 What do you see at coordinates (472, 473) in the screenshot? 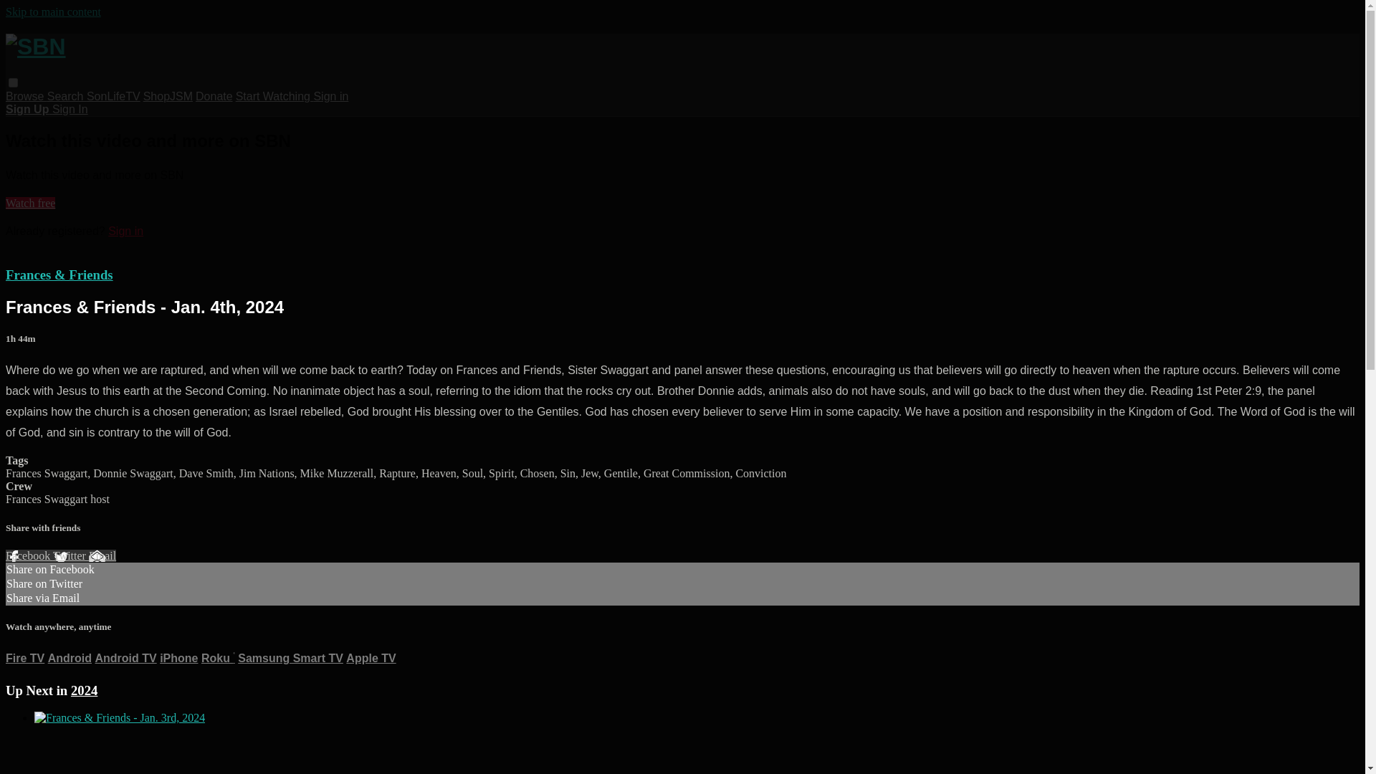
I see `Soul` at bounding box center [472, 473].